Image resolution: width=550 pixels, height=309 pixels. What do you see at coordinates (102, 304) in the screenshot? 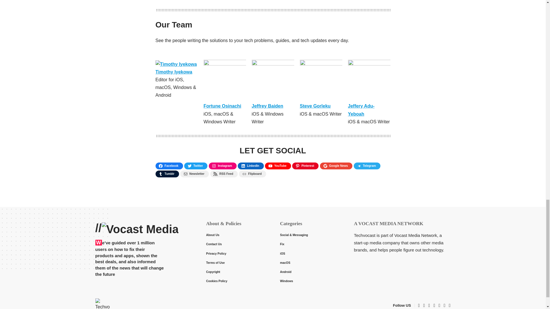
I see `Techvocast` at bounding box center [102, 304].